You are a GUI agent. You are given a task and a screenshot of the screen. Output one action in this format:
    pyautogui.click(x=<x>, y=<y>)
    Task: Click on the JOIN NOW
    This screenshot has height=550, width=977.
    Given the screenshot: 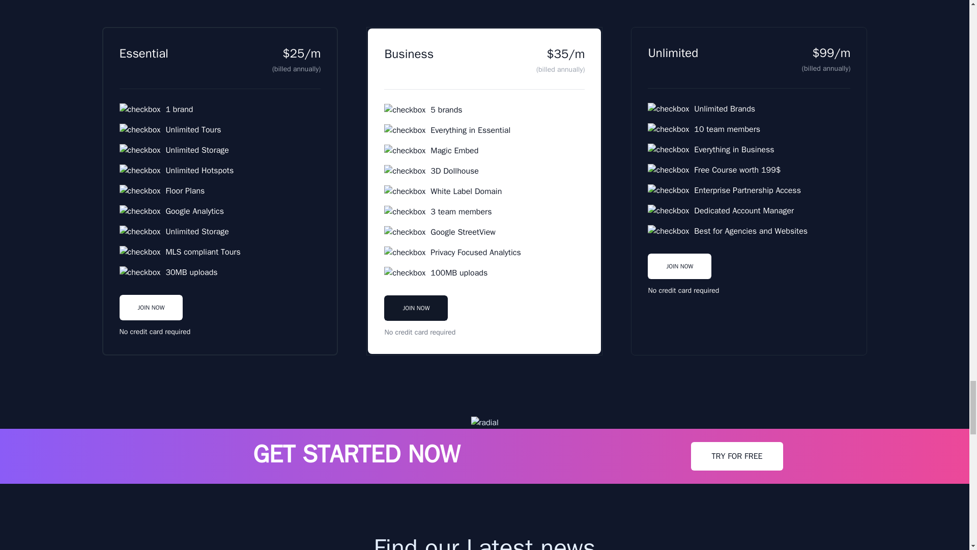 What is the action you would take?
    pyautogui.click(x=415, y=318)
    